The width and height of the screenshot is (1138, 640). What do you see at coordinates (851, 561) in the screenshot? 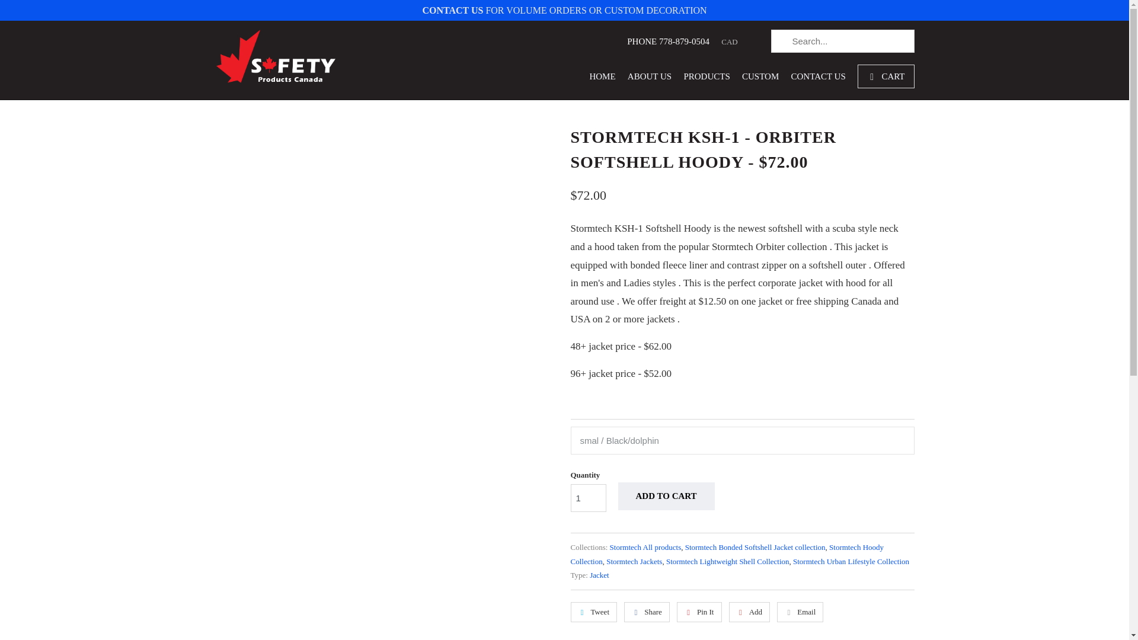
I see `Stormtech Urban Lifestyle Collection` at bounding box center [851, 561].